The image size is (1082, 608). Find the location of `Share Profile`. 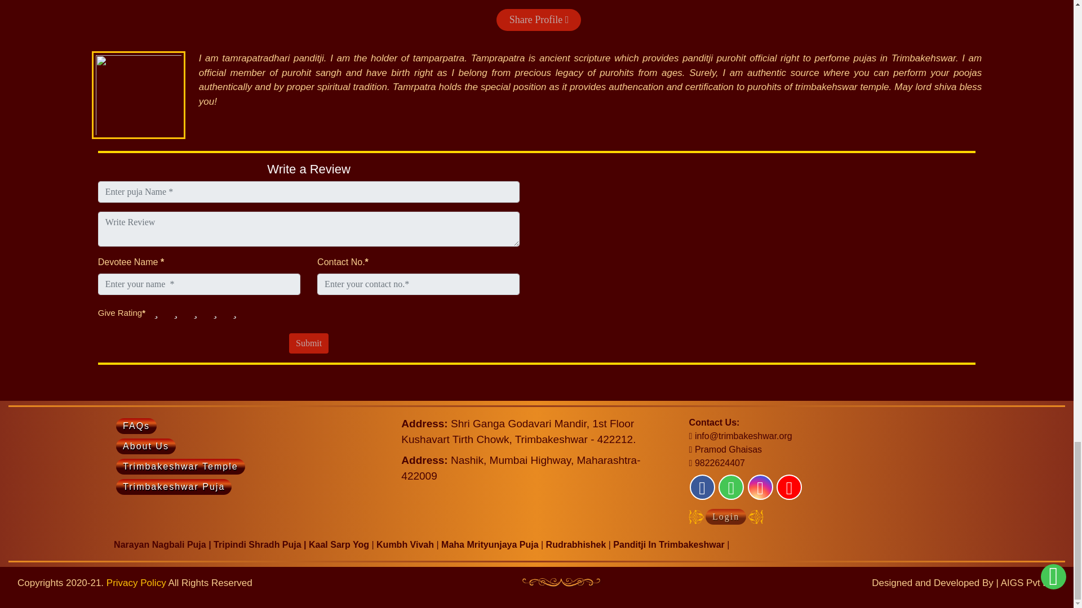

Share Profile is located at coordinates (539, 20).